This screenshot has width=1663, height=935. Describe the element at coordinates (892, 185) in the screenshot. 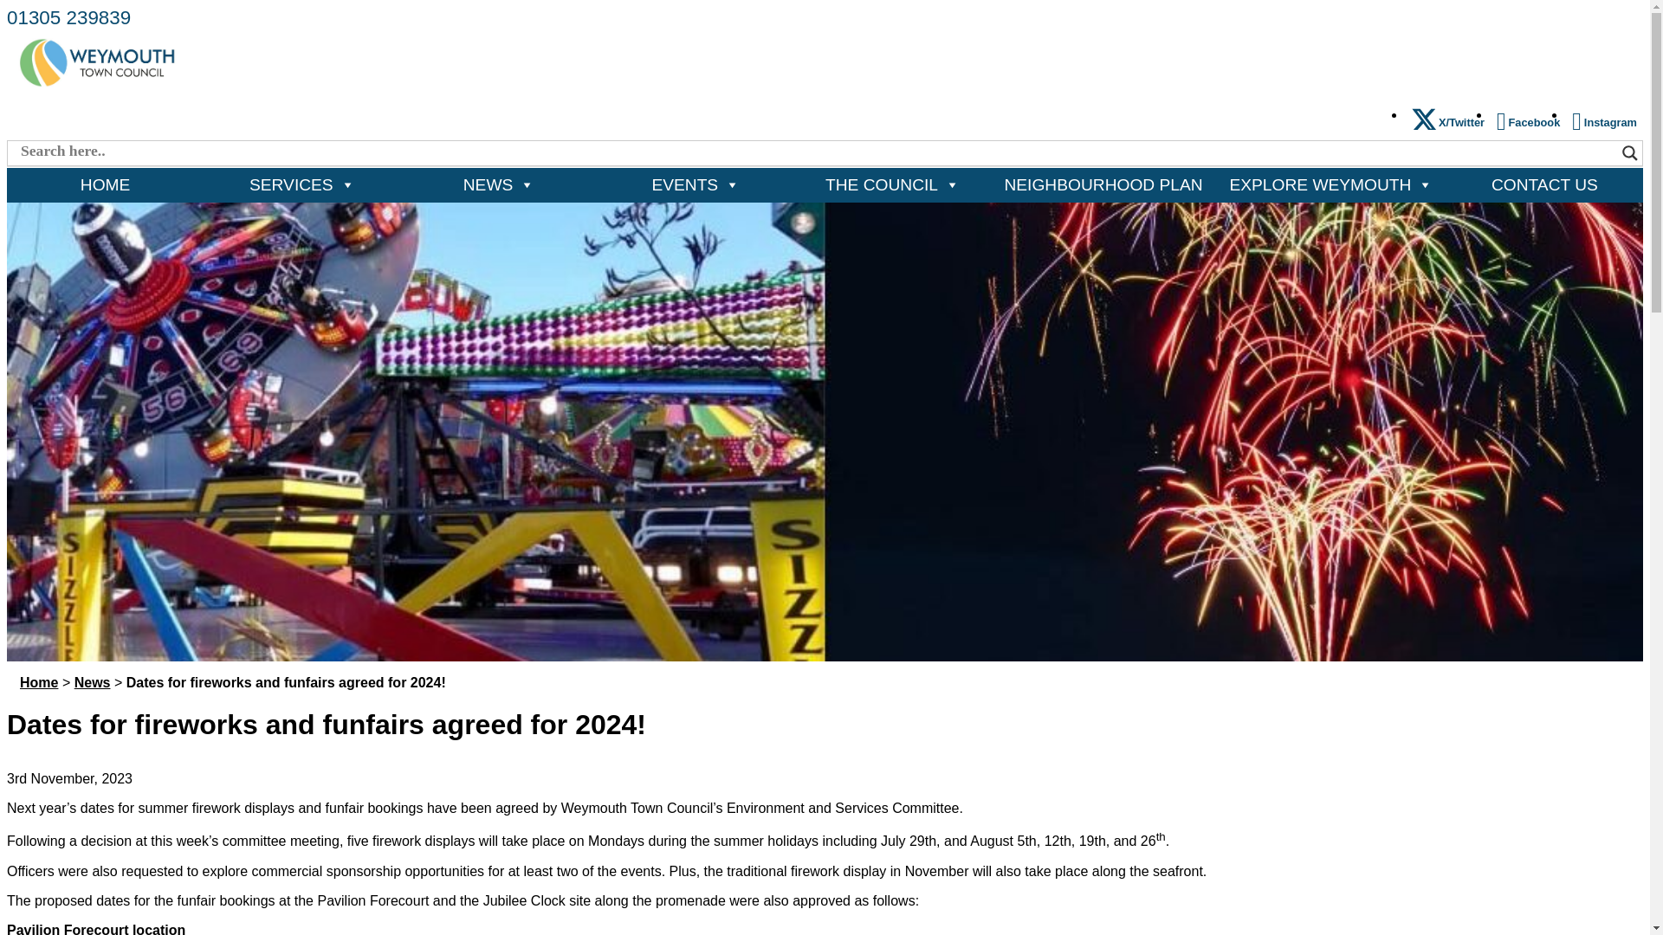

I see `THE COUNCIL` at that location.